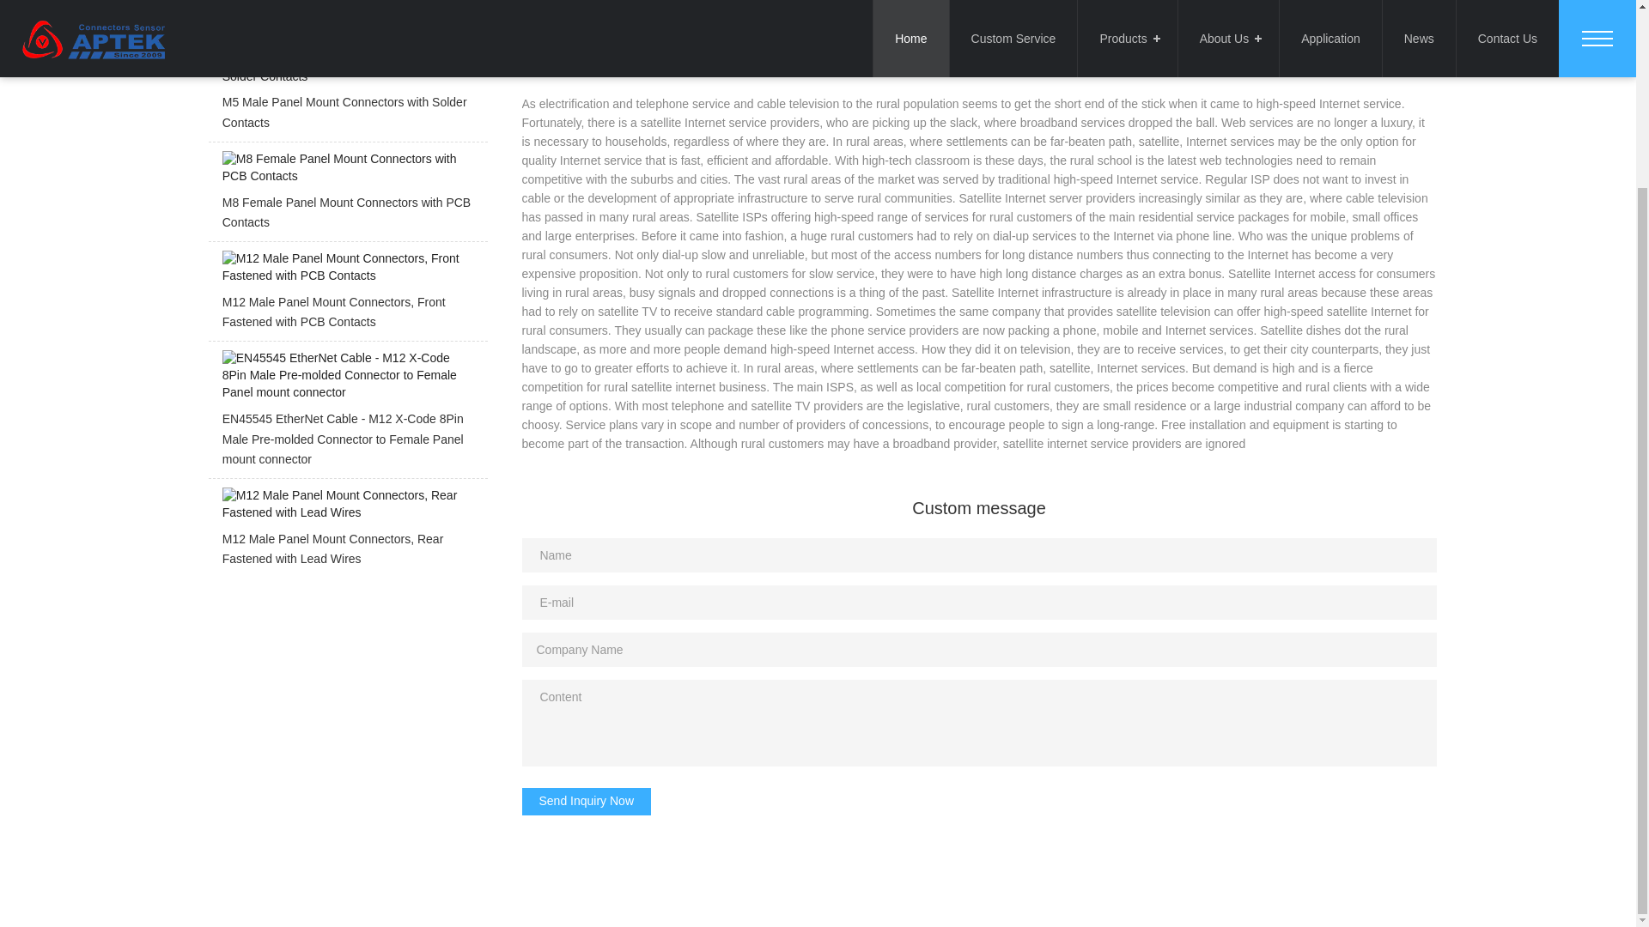 The height and width of the screenshot is (927, 1649). I want to click on M8 Female Panel Mount Connectors with PCB Contacts, so click(347, 196).